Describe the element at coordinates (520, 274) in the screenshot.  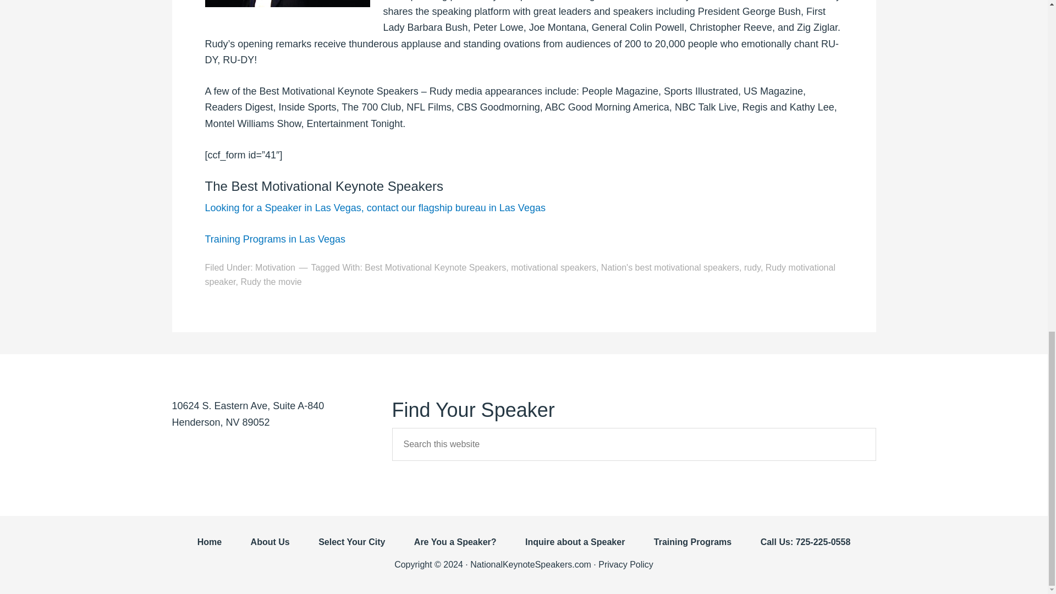
I see `Rudy motivational speaker` at that location.